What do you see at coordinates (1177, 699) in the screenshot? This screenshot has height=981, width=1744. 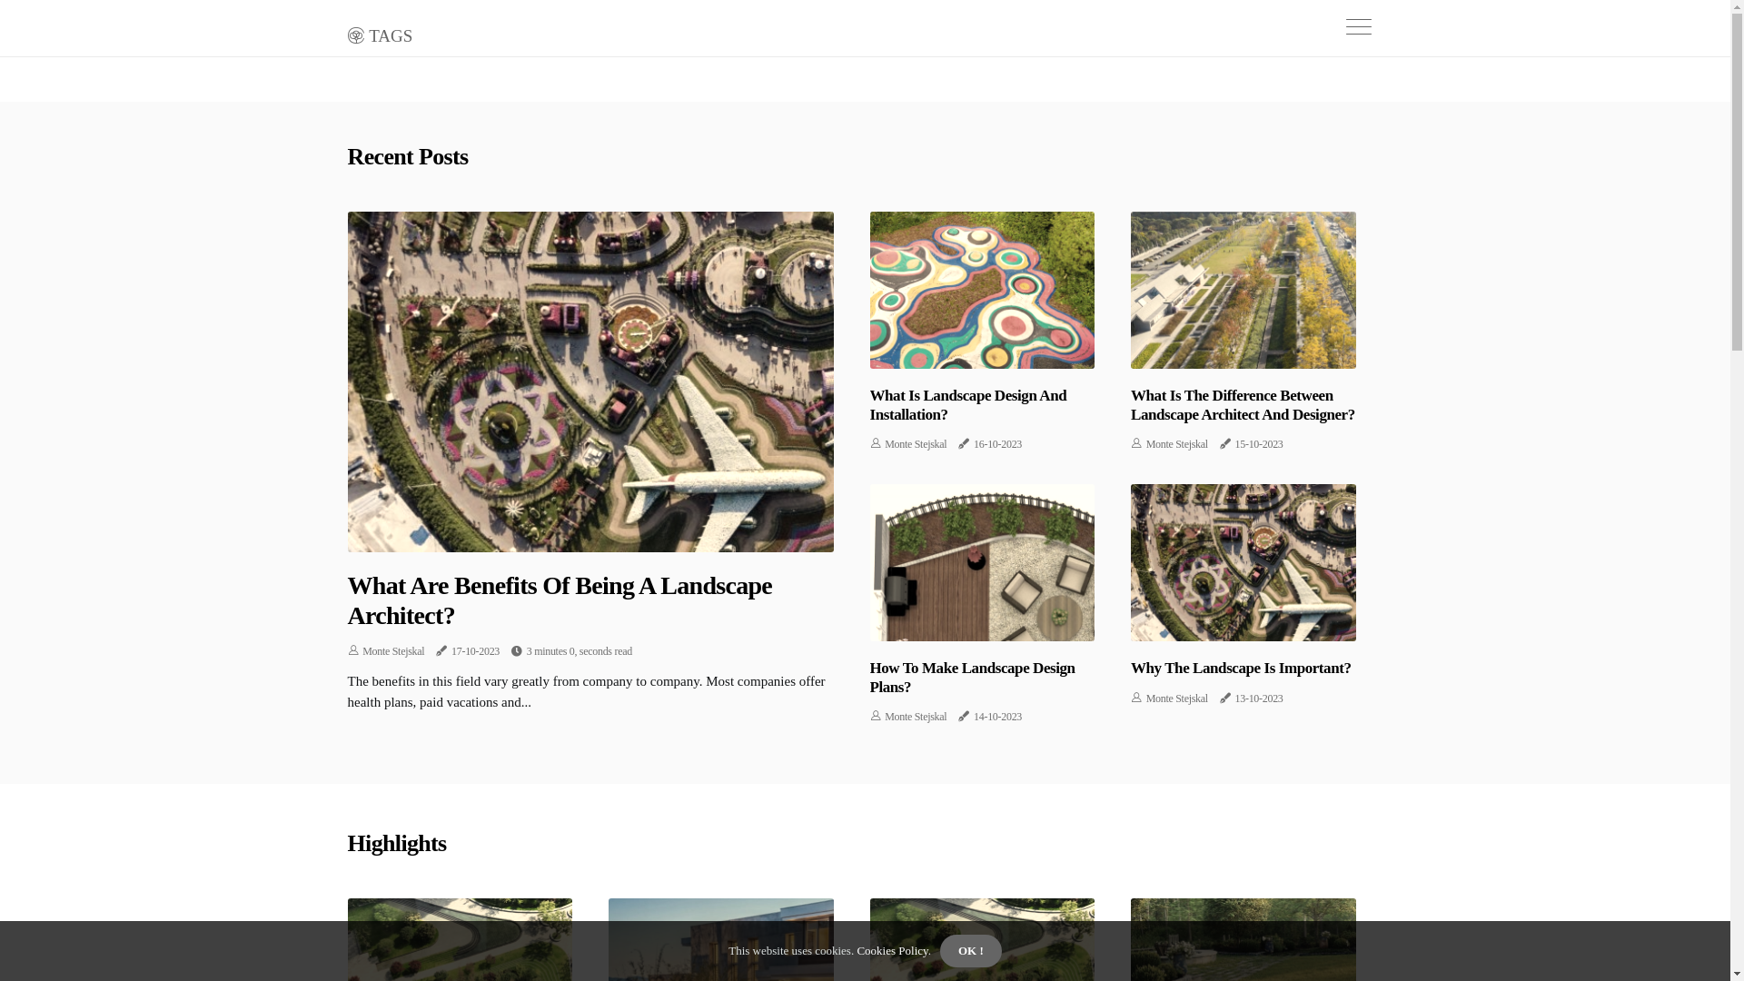 I see `Monte Stejskal` at bounding box center [1177, 699].